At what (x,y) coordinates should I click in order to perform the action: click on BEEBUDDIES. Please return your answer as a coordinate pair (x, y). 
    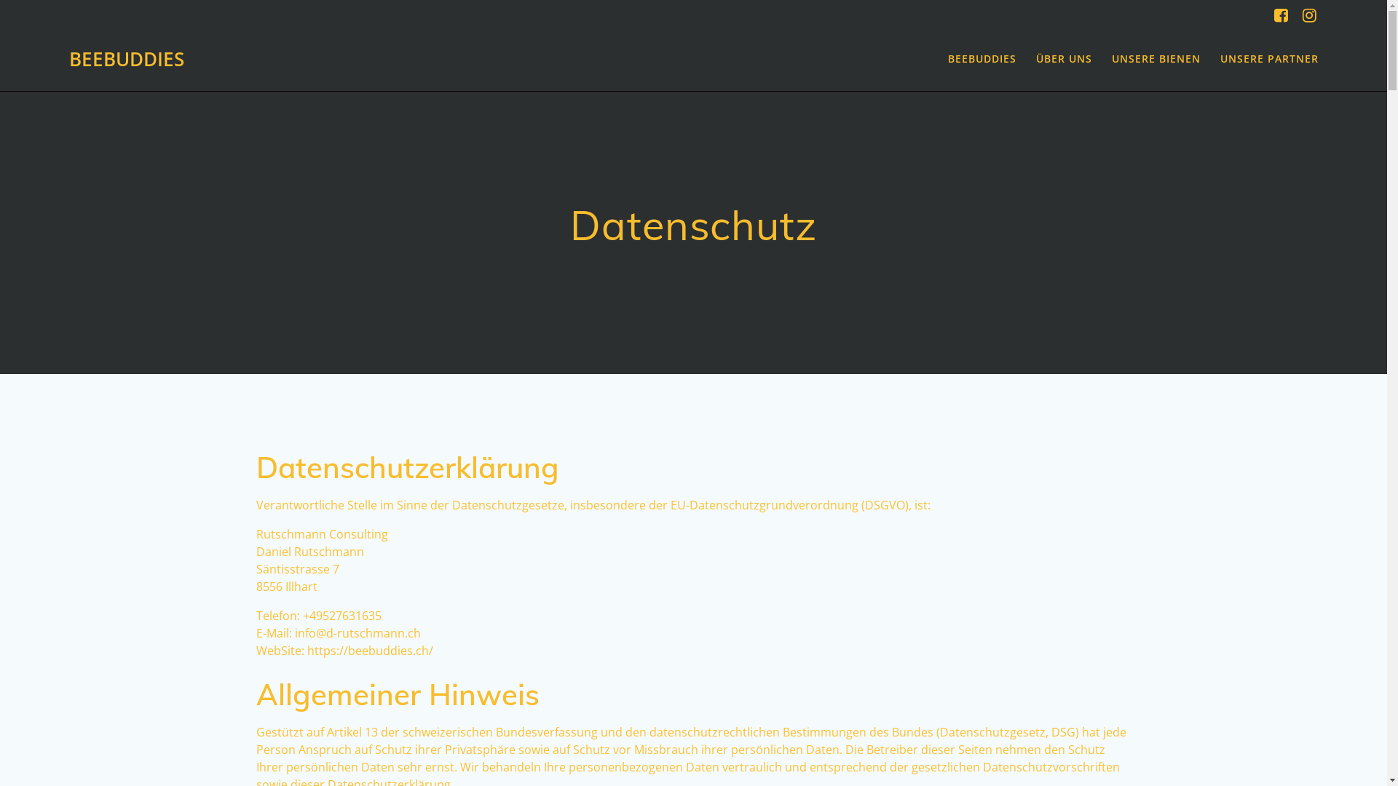
    Looking at the image, I should click on (127, 60).